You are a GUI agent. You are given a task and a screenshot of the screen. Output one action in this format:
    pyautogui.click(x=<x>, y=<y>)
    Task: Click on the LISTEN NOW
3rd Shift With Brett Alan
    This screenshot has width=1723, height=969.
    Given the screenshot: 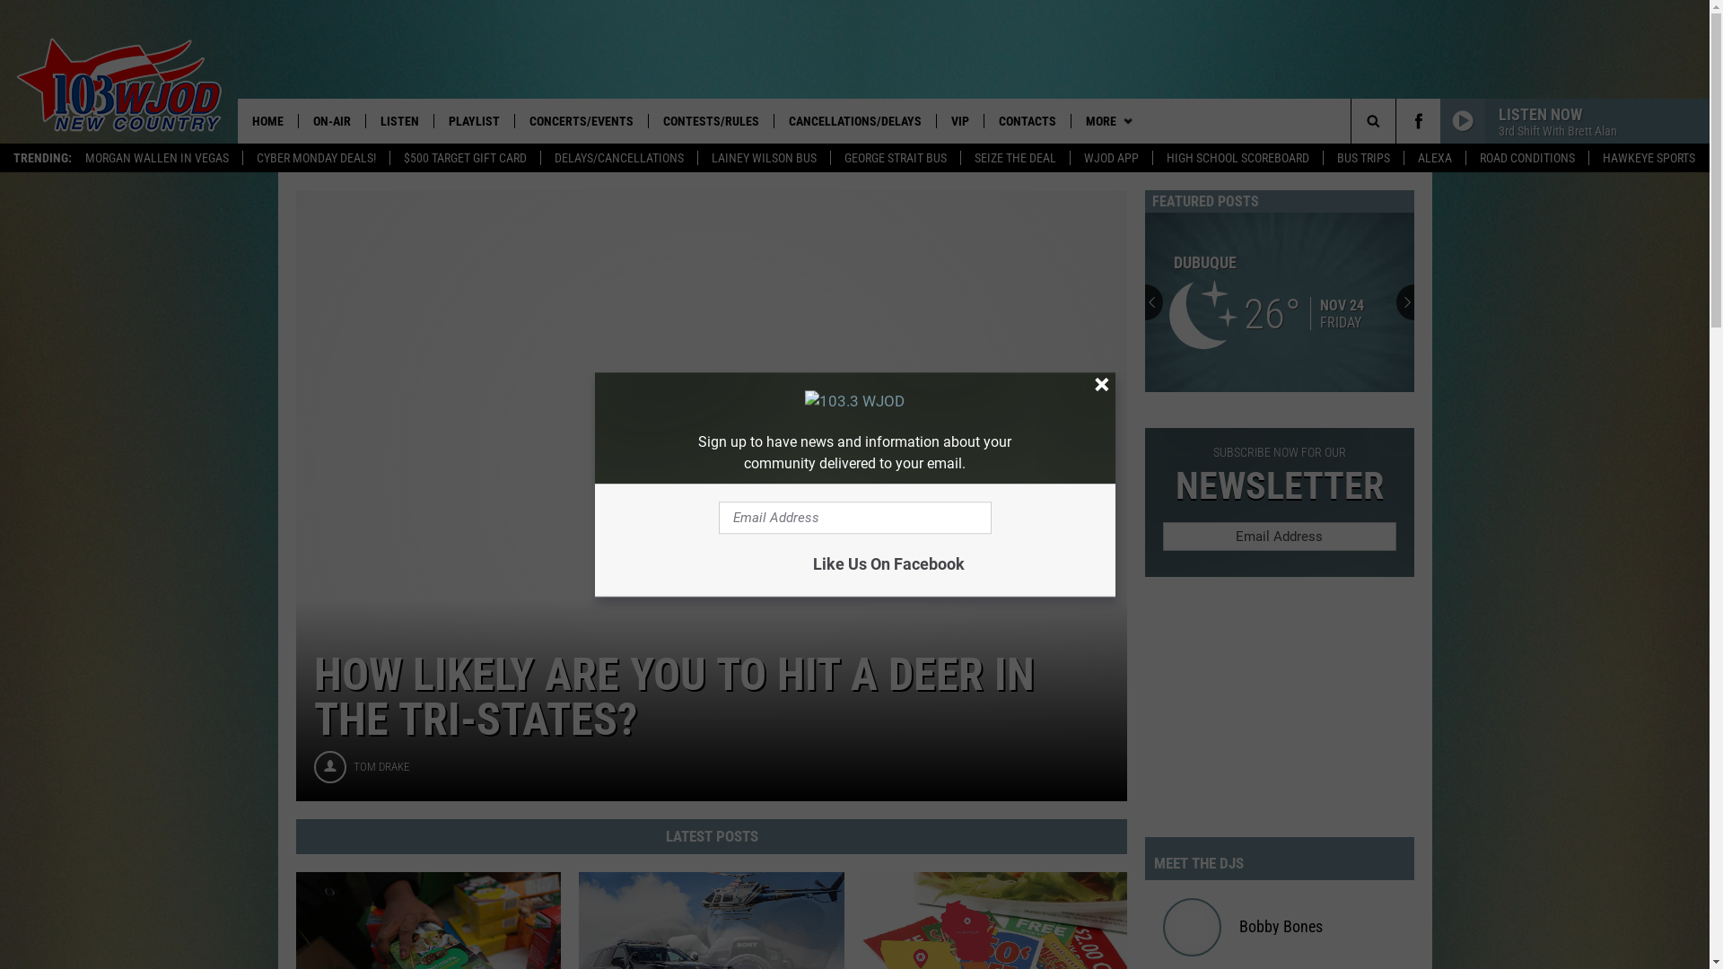 What is the action you would take?
    pyautogui.click(x=1575, y=121)
    